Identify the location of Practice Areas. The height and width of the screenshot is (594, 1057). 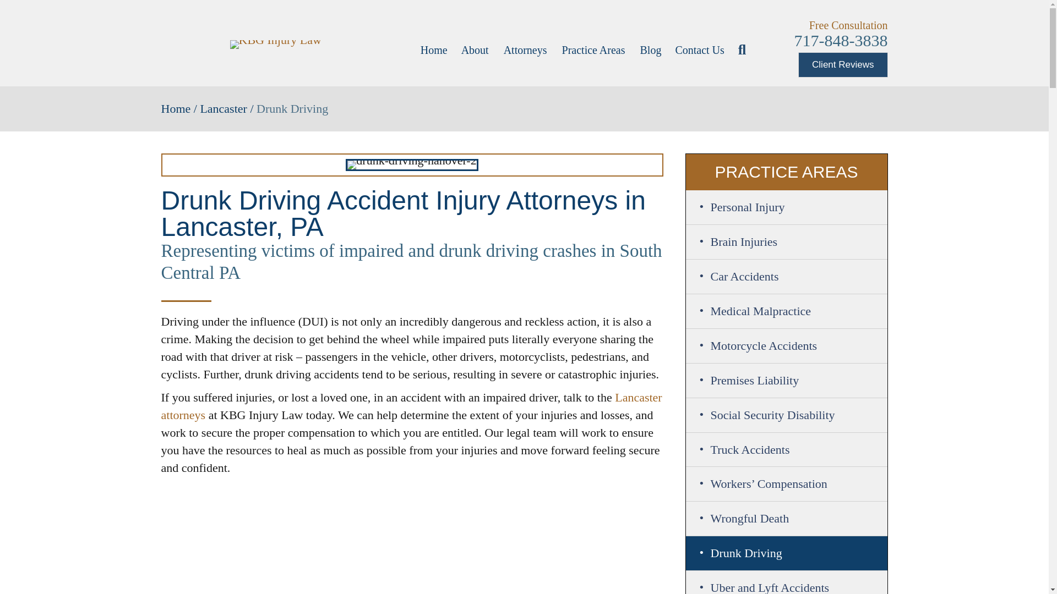
(595, 50).